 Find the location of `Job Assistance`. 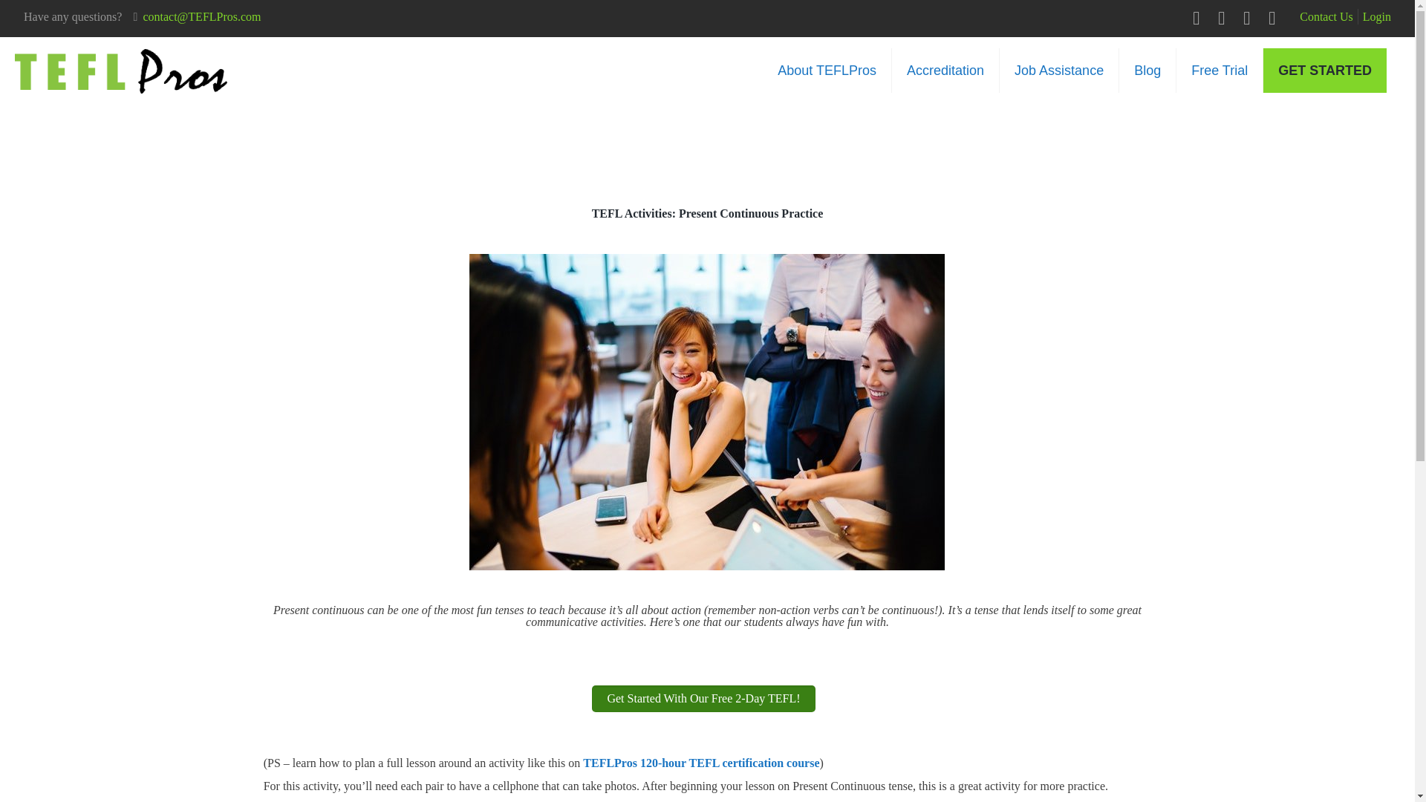

Job Assistance is located at coordinates (1059, 70).